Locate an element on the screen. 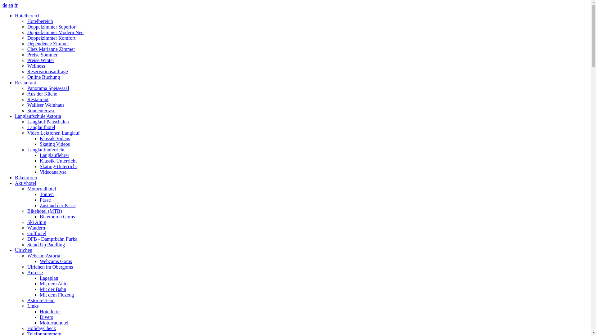 The image size is (596, 335). Chez Marianne Zimmer is located at coordinates (51, 49).